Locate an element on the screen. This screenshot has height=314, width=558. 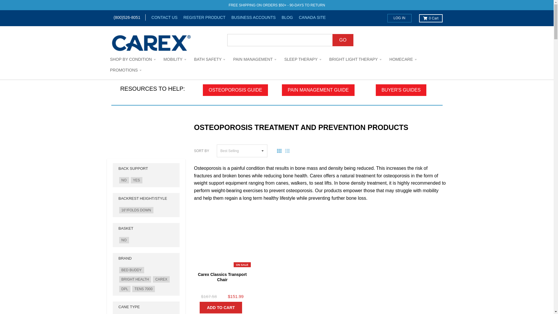
BUSINESS ACCOUNTS is located at coordinates (251, 17).